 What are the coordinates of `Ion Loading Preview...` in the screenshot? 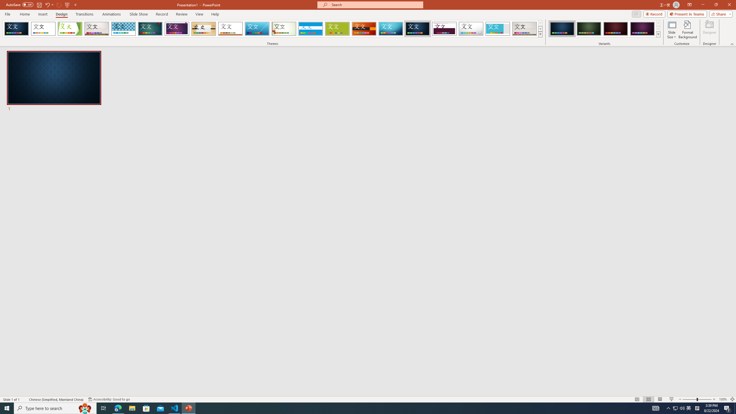 It's located at (150, 29).